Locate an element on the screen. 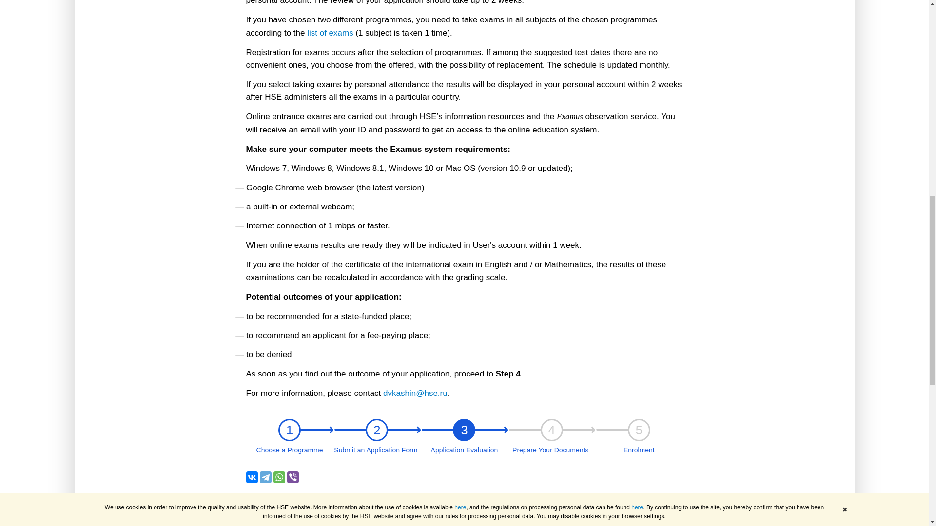 The height and width of the screenshot is (526, 936). WhatsApp is located at coordinates (464, 431).